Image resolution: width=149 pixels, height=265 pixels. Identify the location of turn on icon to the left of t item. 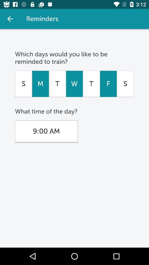
(40, 84).